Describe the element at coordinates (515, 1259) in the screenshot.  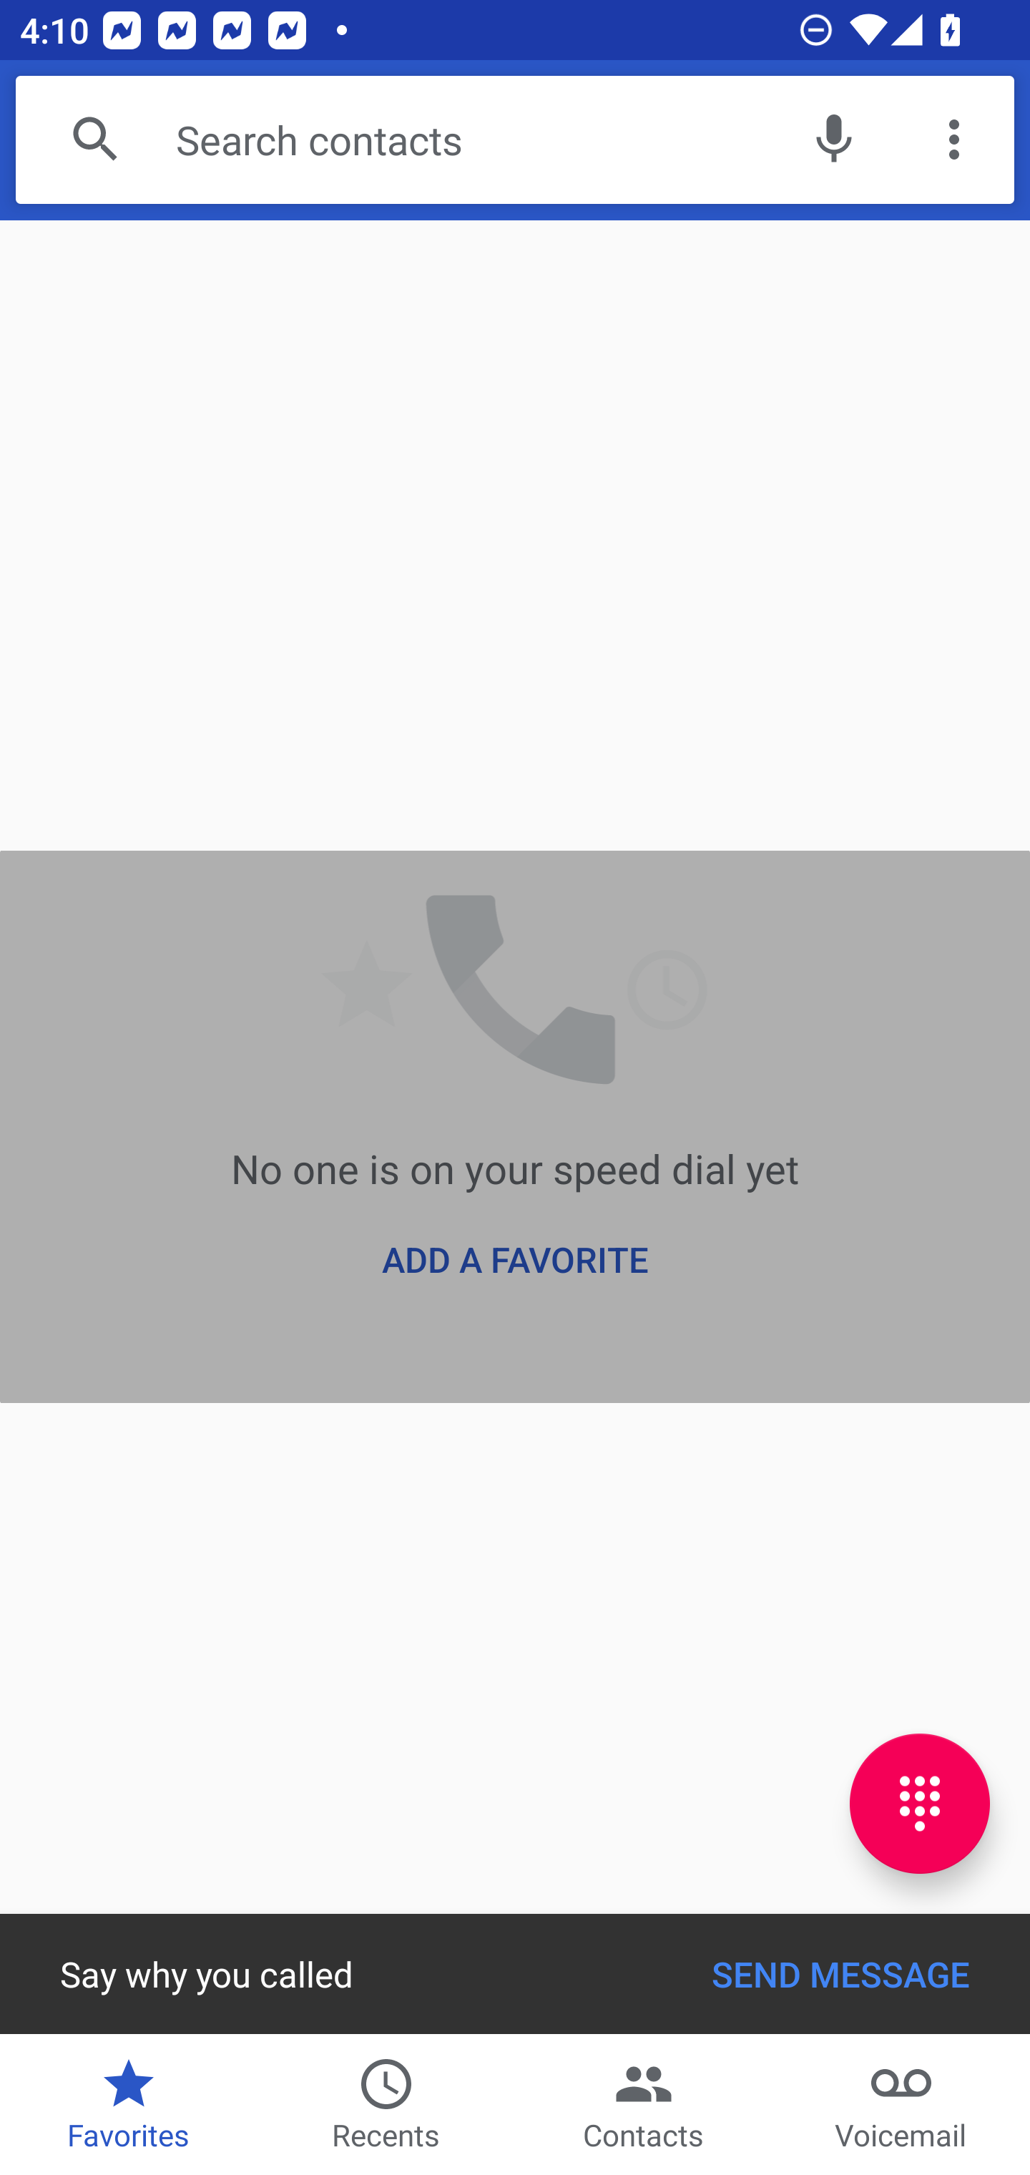
I see `ADD A FAVORITE` at that location.